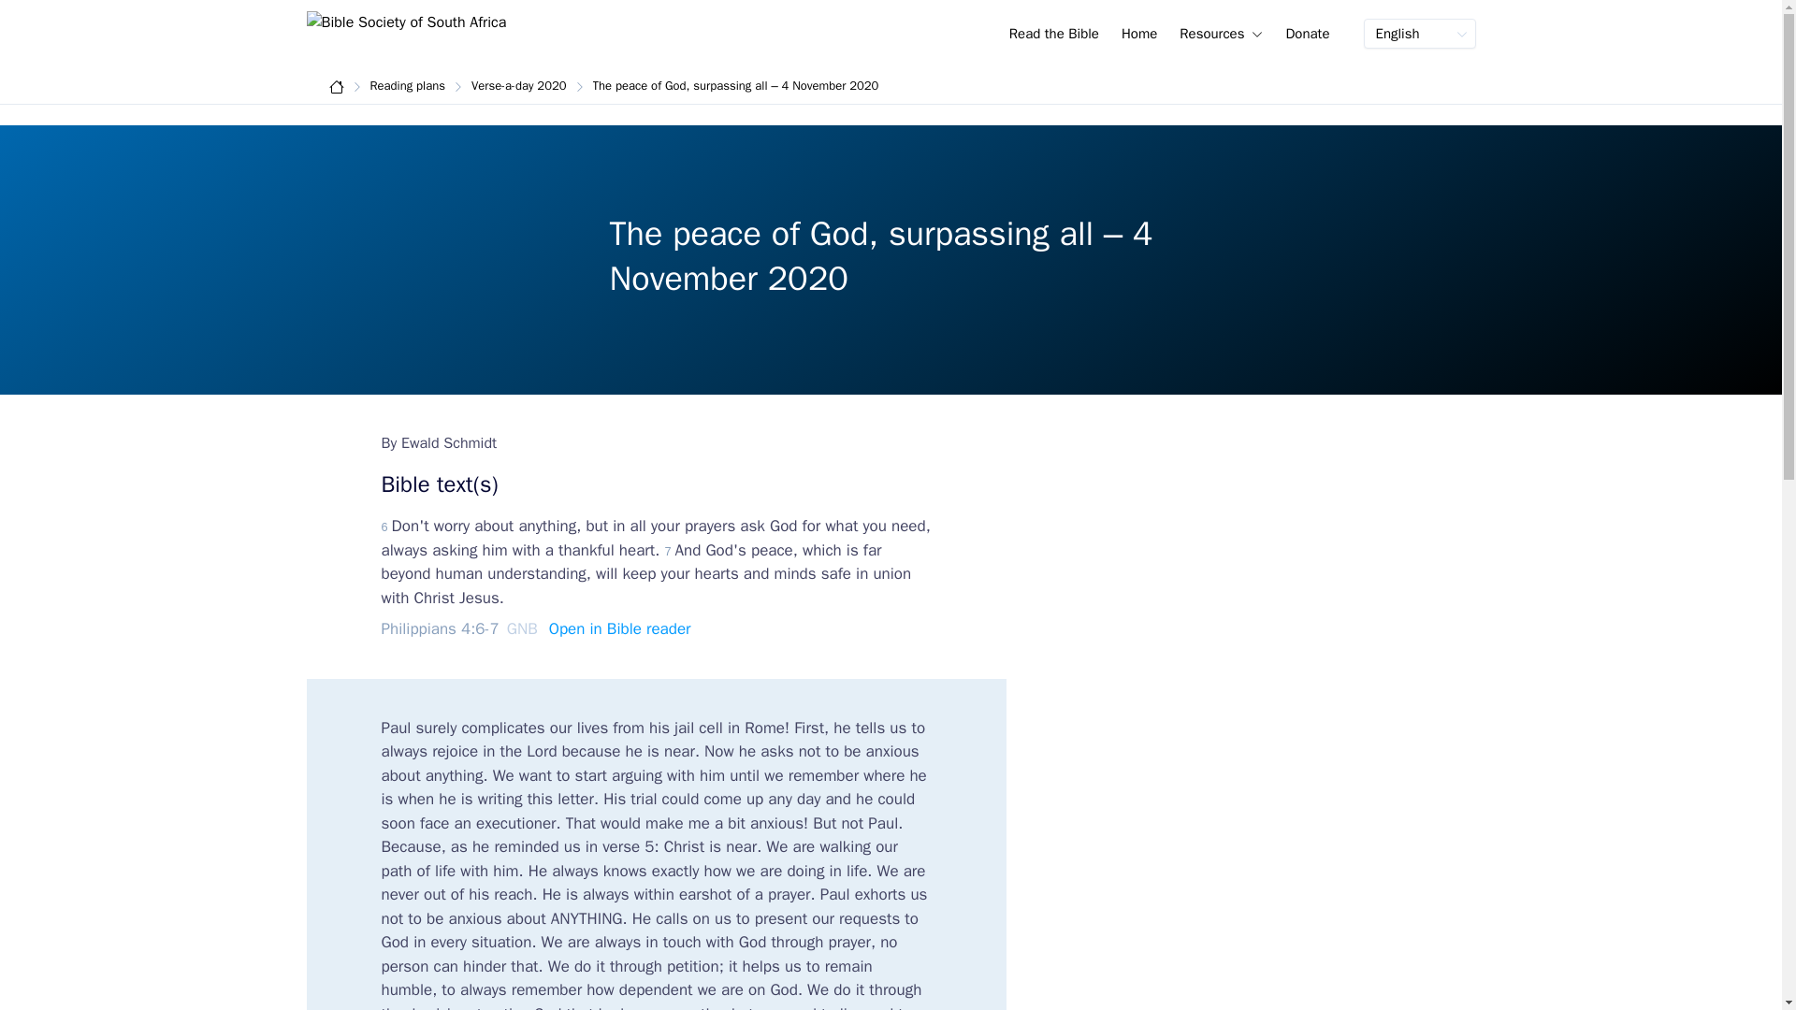 This screenshot has height=1010, width=1796. I want to click on Resources, so click(1221, 30).